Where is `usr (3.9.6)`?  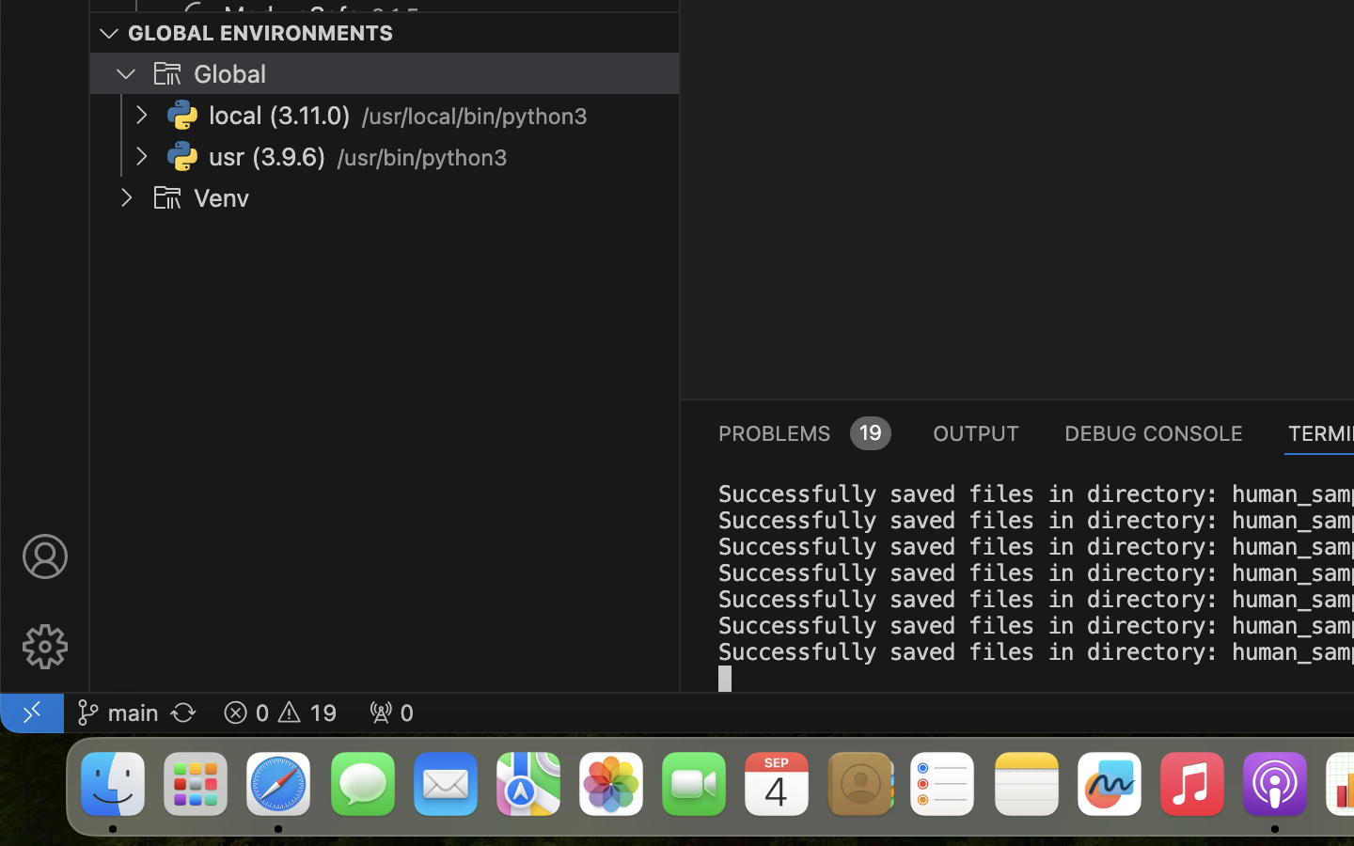 usr (3.9.6) is located at coordinates (268, 157).